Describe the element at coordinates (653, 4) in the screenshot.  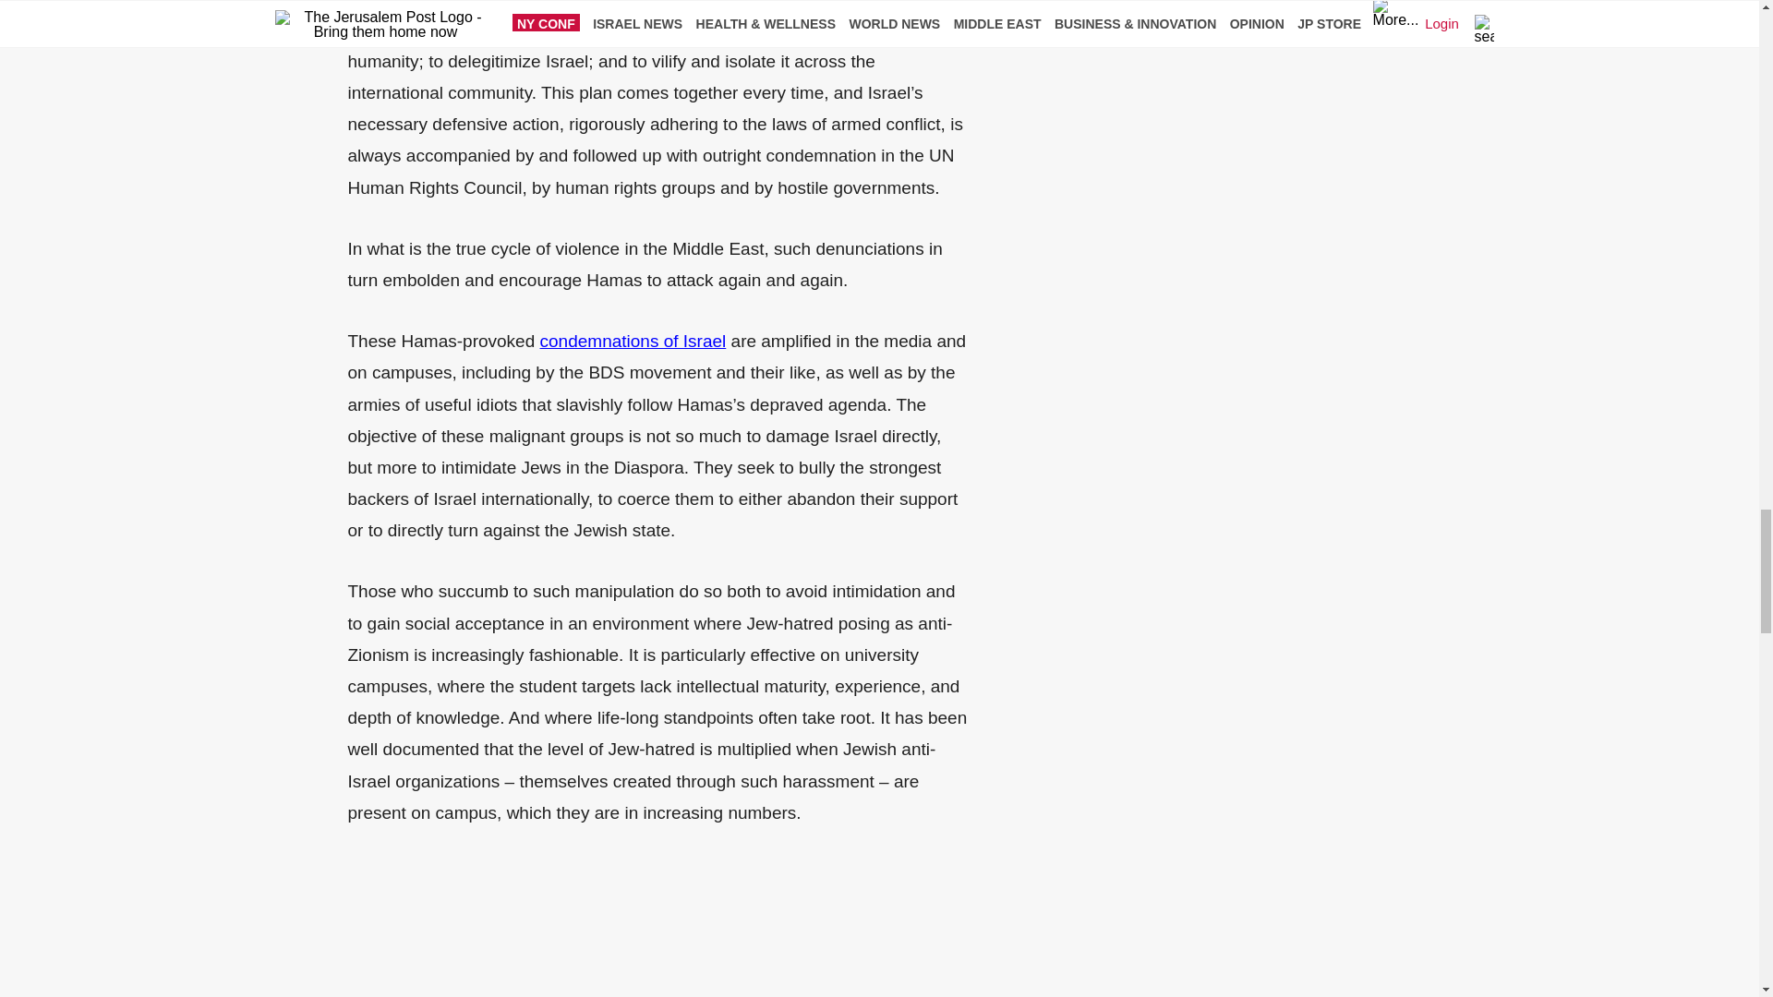
I see `Gazan civilian deaths` at that location.